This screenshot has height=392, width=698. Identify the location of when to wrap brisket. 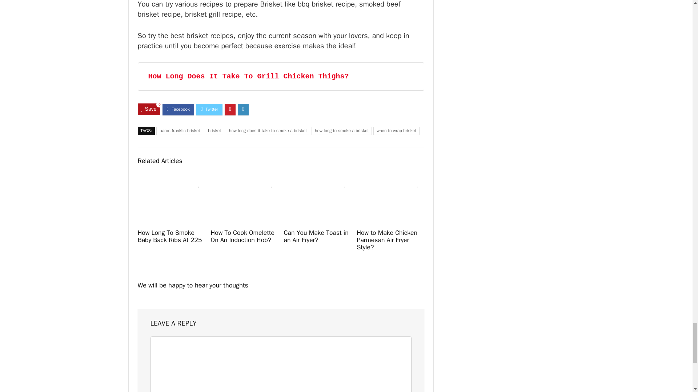
(396, 131).